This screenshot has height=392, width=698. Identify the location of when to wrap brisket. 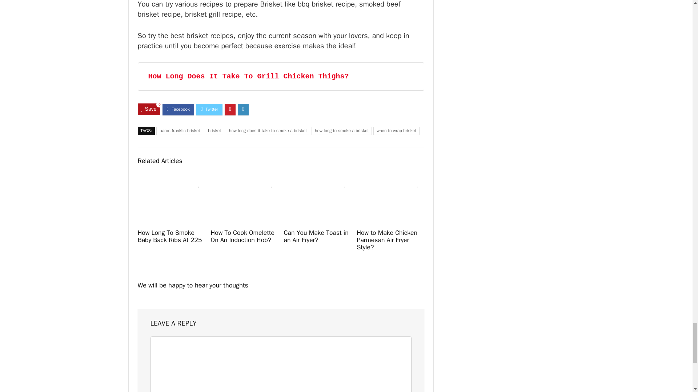
(396, 131).